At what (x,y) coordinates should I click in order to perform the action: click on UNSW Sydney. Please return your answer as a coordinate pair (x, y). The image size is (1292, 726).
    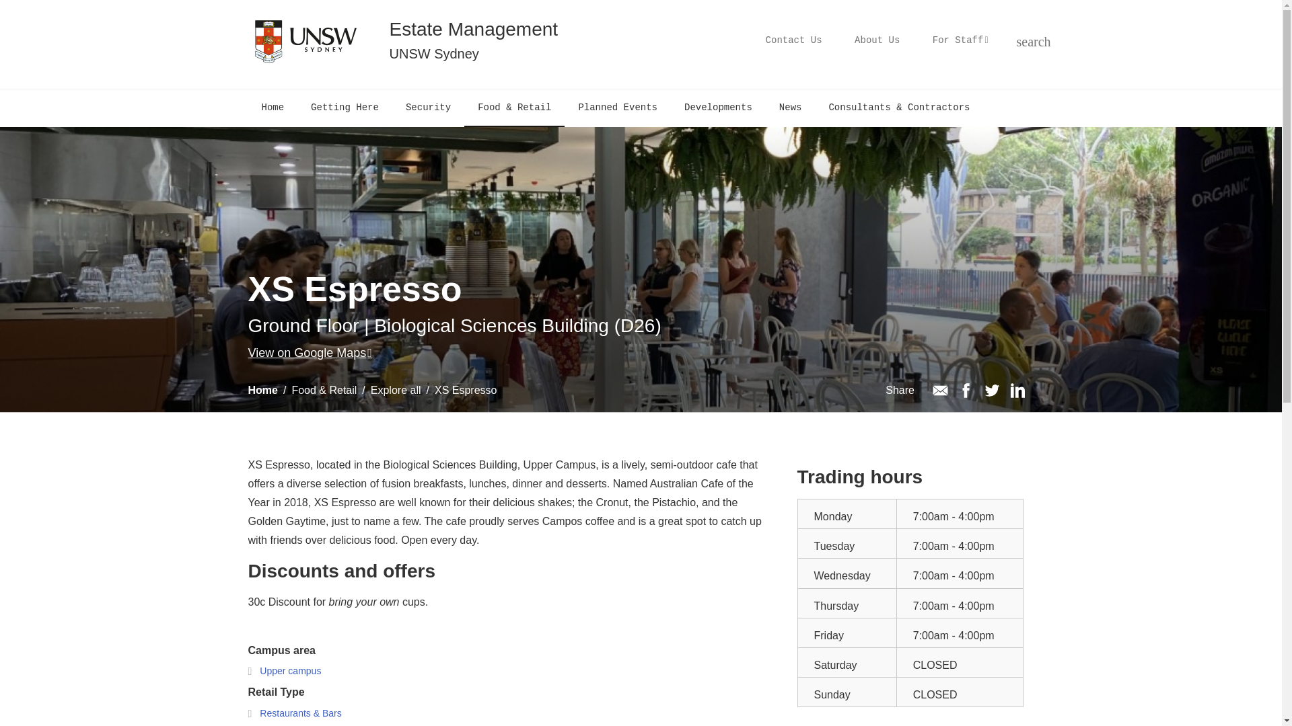
    Looking at the image, I should click on (473, 54).